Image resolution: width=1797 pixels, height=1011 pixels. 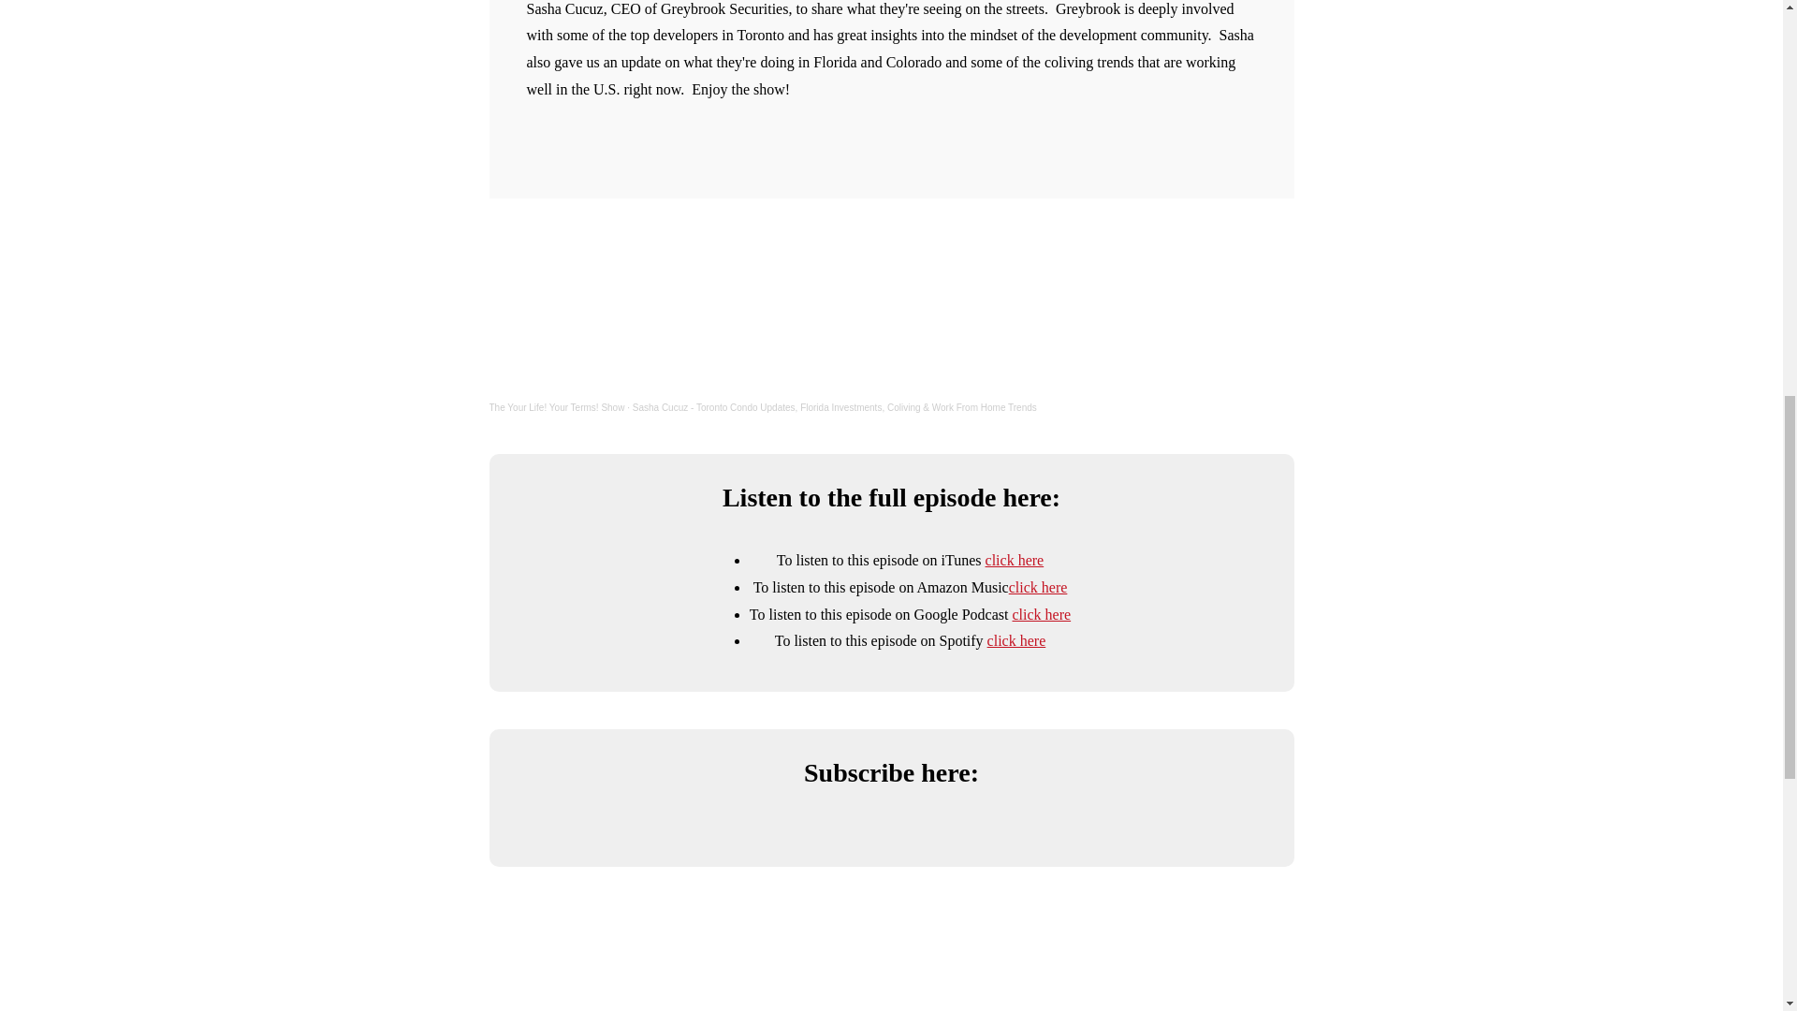 What do you see at coordinates (1042, 614) in the screenshot?
I see `click here` at bounding box center [1042, 614].